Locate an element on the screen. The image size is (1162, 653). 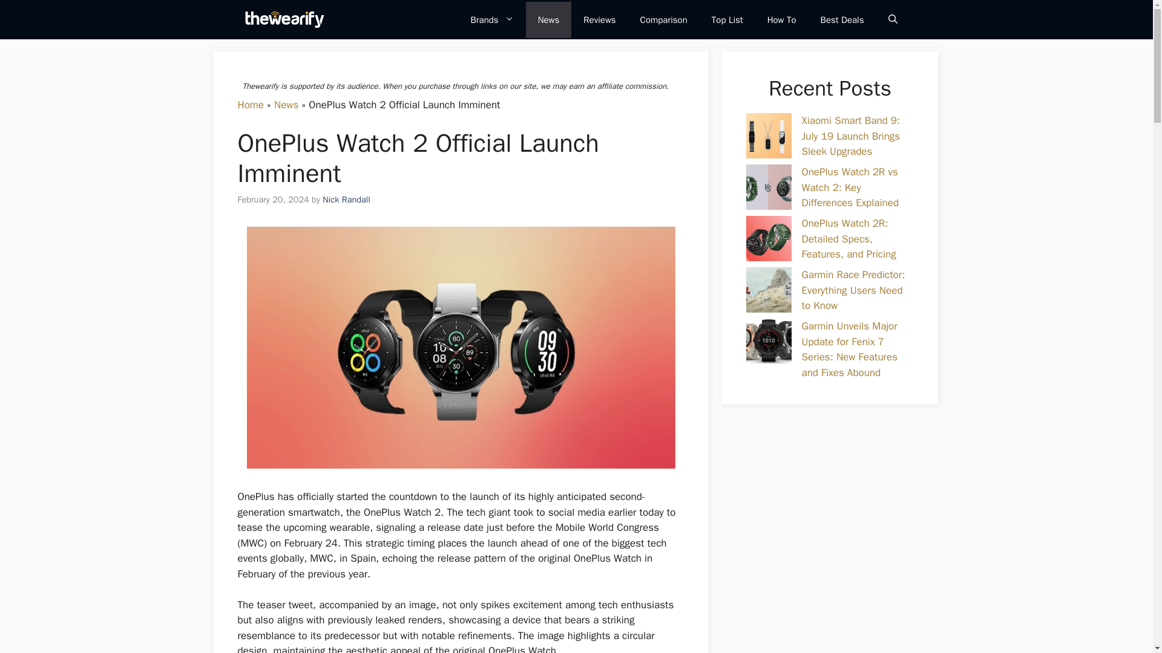
News is located at coordinates (286, 104).